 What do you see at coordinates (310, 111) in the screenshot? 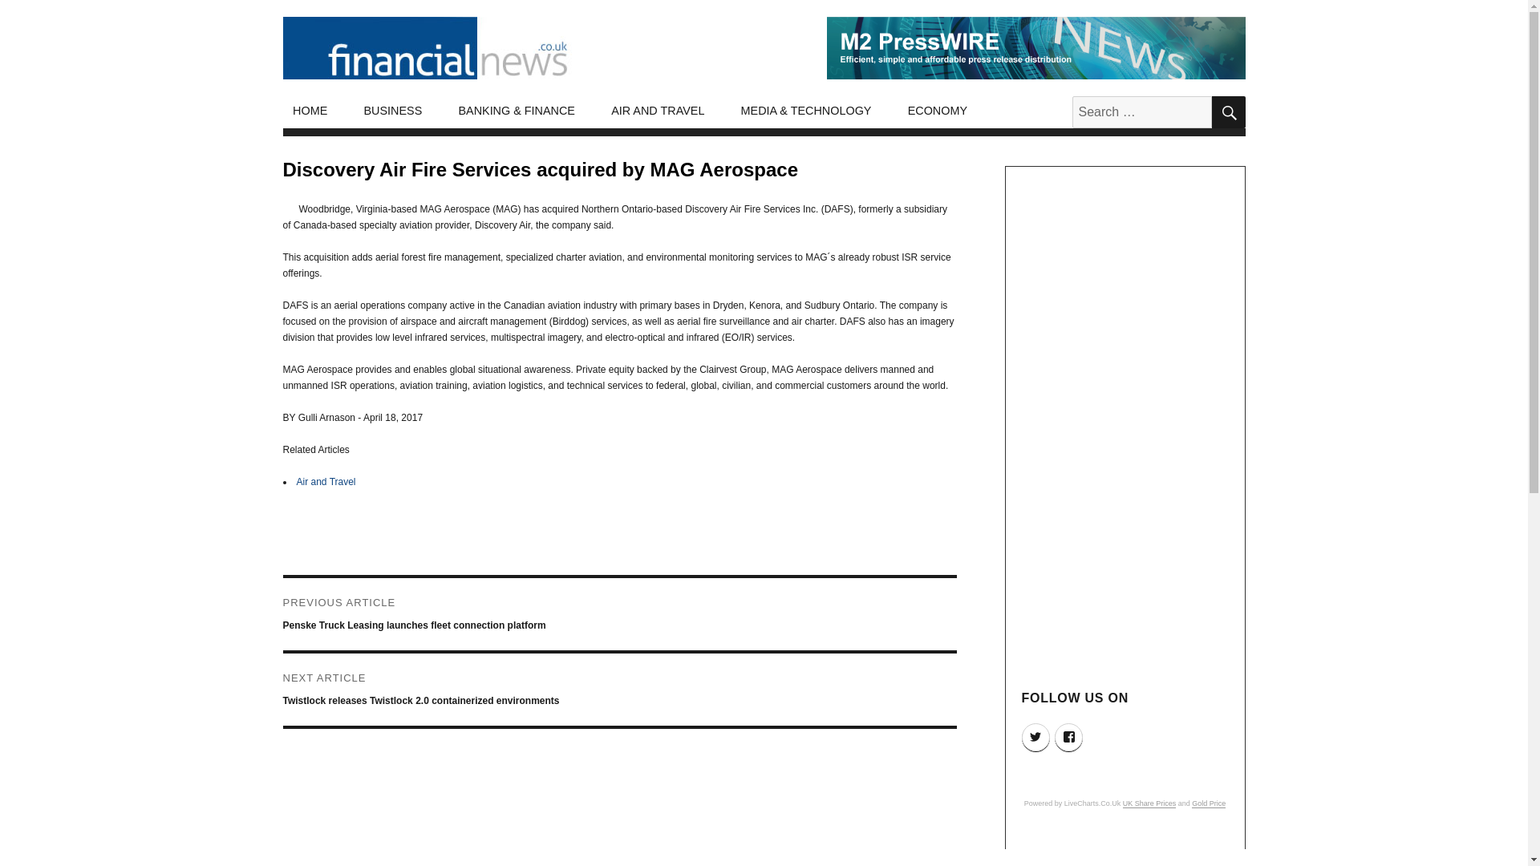
I see `HOME` at bounding box center [310, 111].